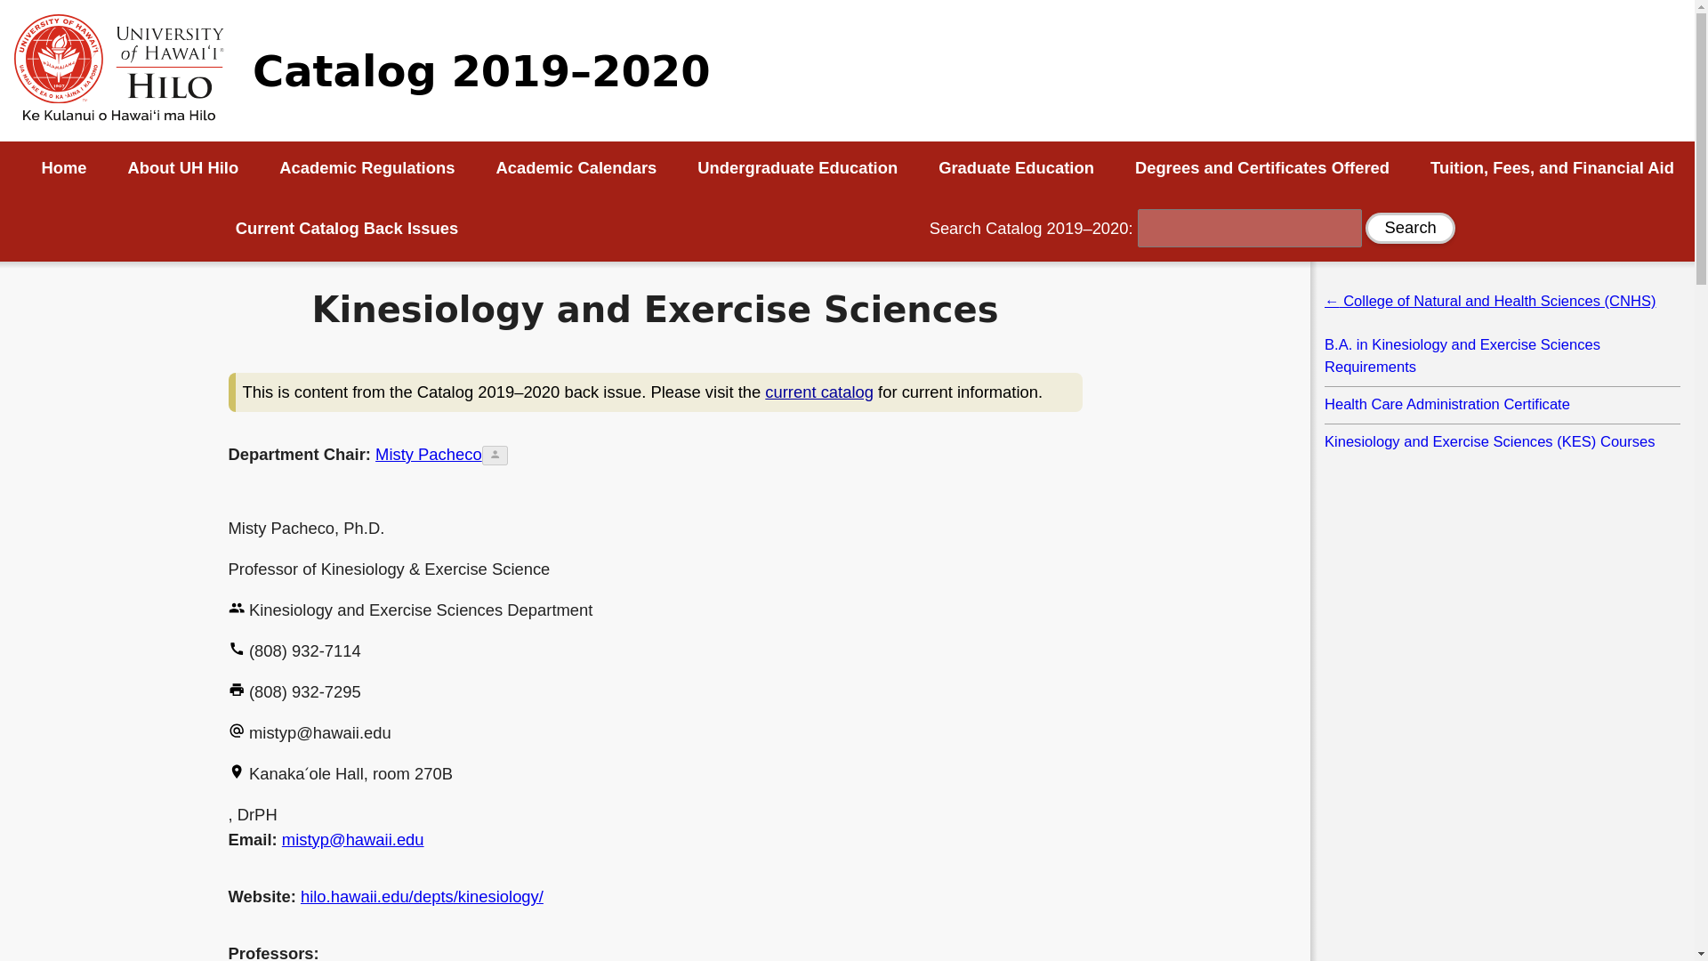  I want to click on About UH Hilo, so click(183, 167).